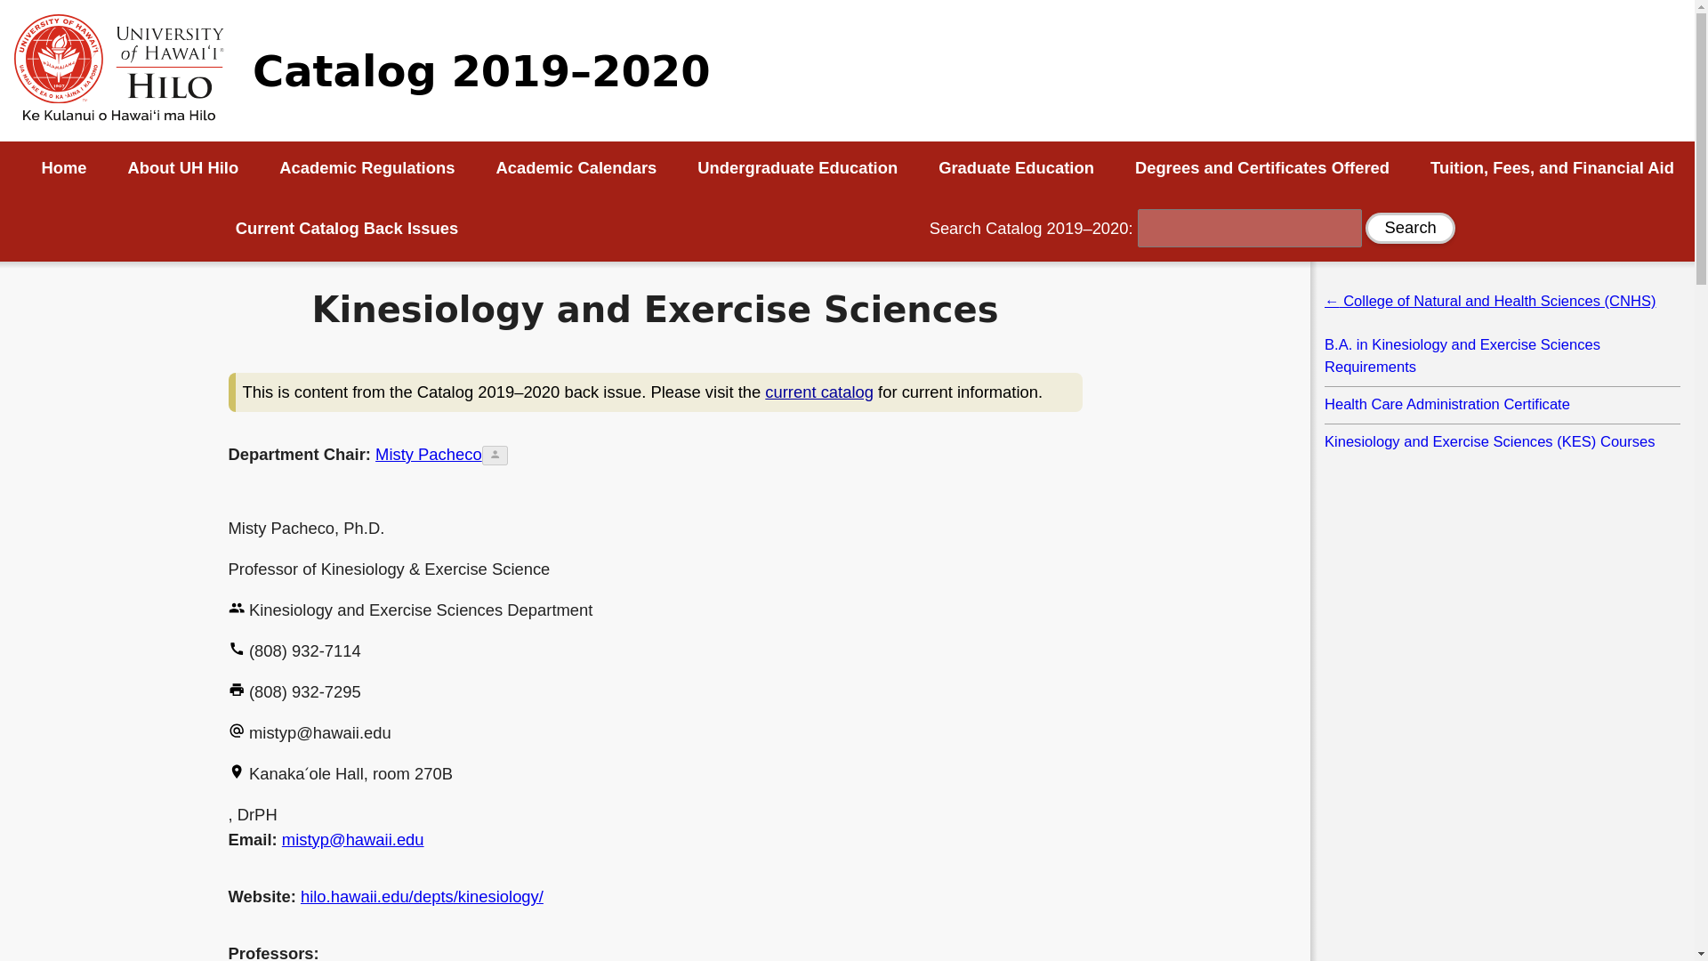  I want to click on About UH Hilo, so click(183, 167).